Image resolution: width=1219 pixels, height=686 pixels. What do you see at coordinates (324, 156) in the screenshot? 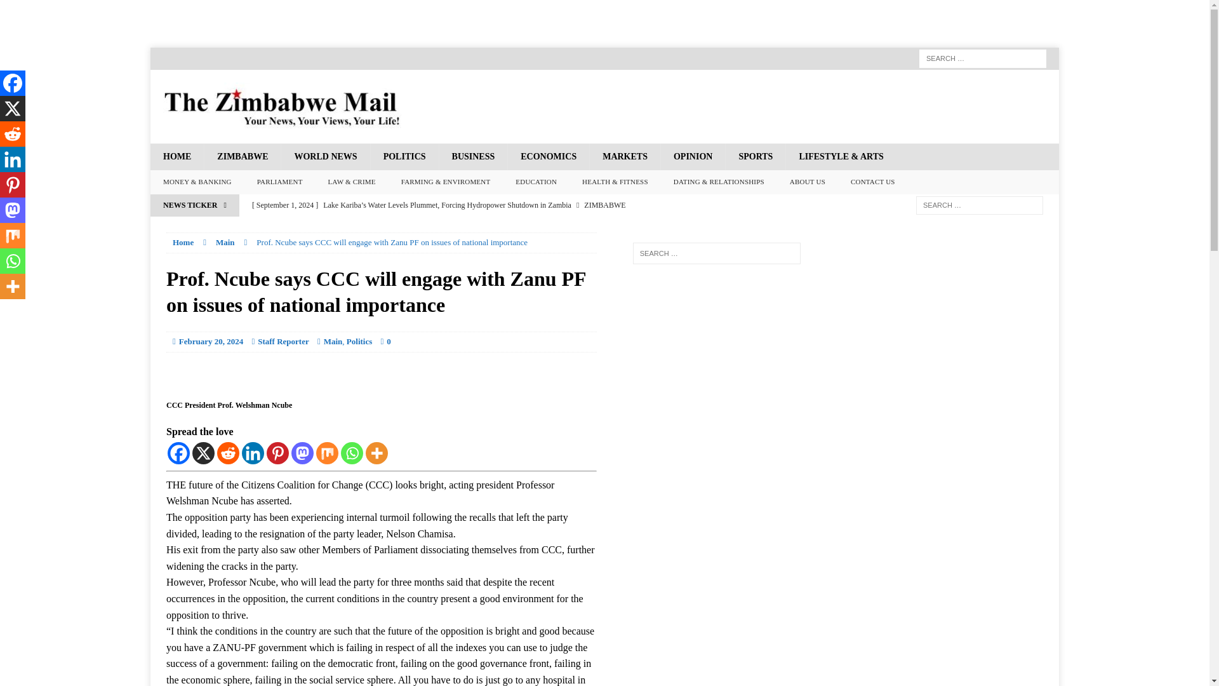
I see `WORLD NEWS` at bounding box center [324, 156].